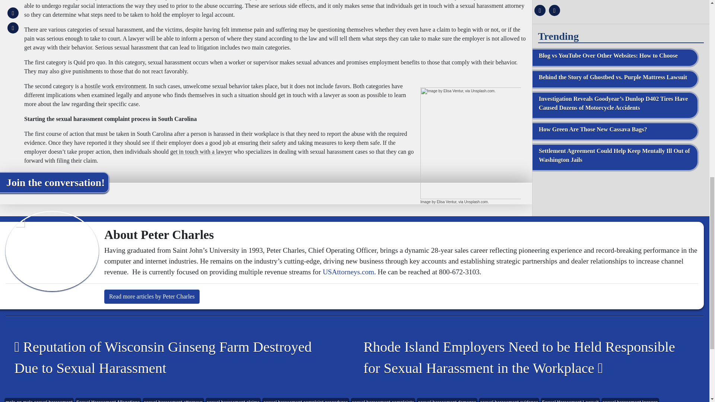 This screenshot has height=402, width=715. Describe the element at coordinates (152, 296) in the screenshot. I see `Read more articles by Peter Charles` at that location.